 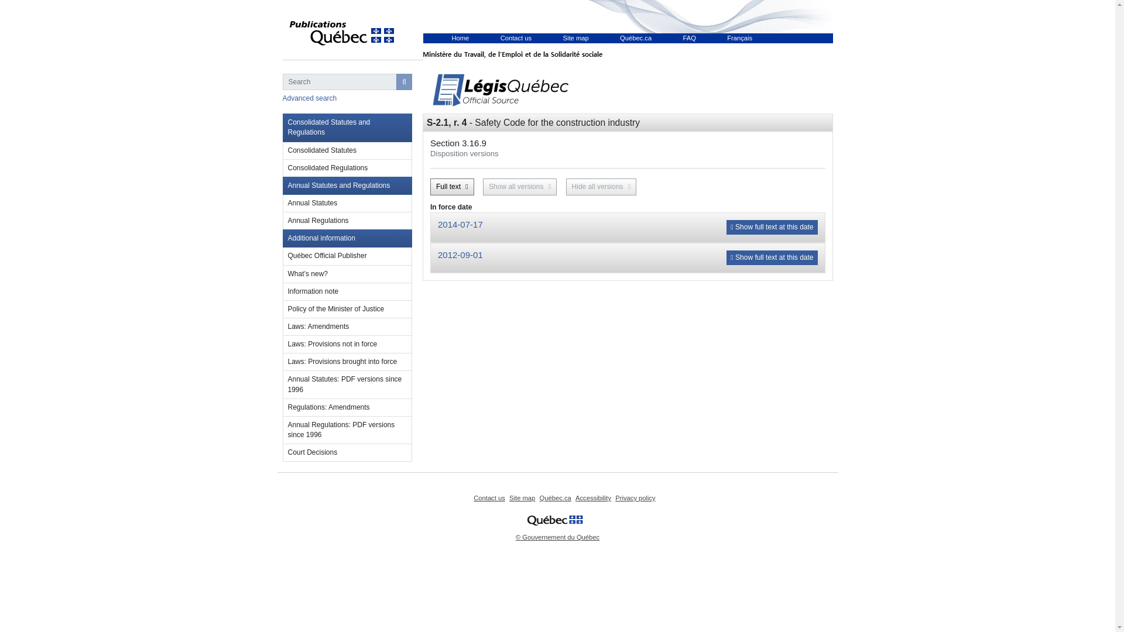 What do you see at coordinates (347, 239) in the screenshot?
I see `Additional information` at bounding box center [347, 239].